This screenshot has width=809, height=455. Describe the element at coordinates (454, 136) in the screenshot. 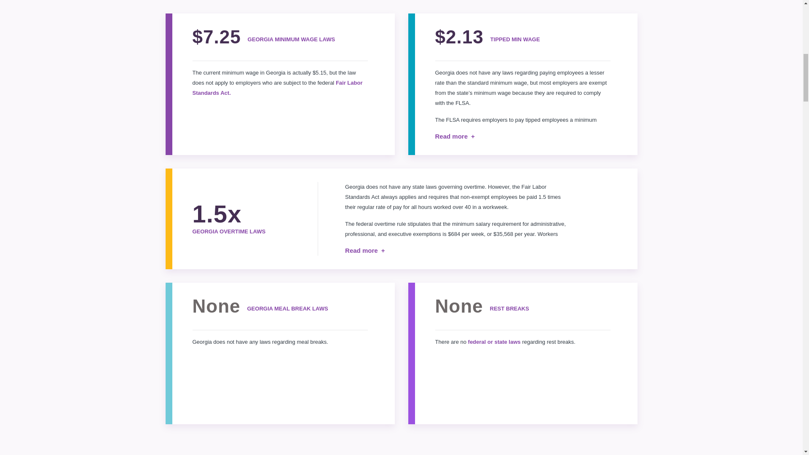

I see `Read more` at that location.